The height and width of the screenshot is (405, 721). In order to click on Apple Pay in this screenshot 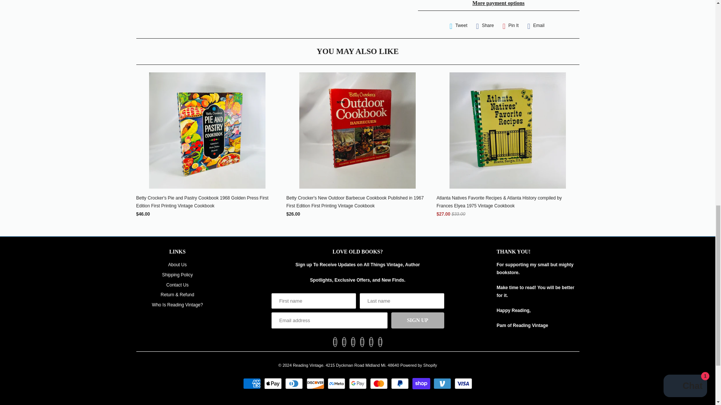, I will do `click(274, 383)`.